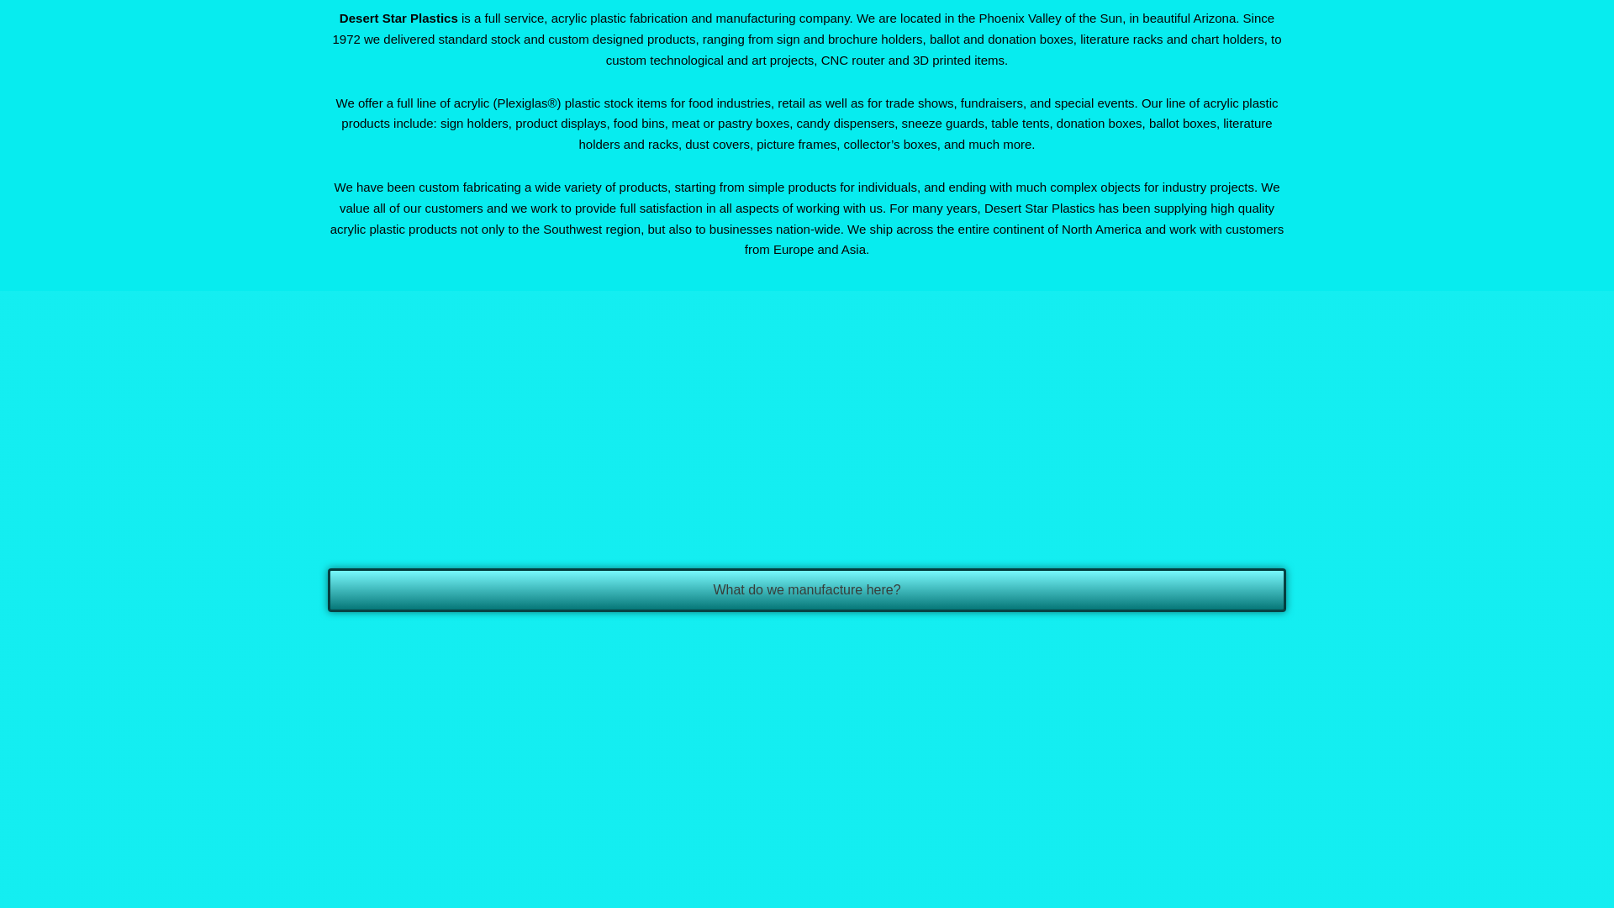 Image resolution: width=1614 pixels, height=908 pixels. What do you see at coordinates (807, 590) in the screenshot?
I see `What do we manufacture here?` at bounding box center [807, 590].